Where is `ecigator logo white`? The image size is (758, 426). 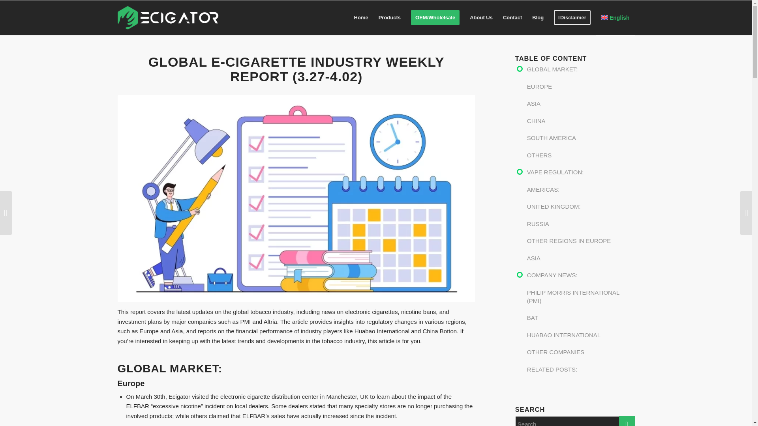
ecigator logo white is located at coordinates (168, 17).